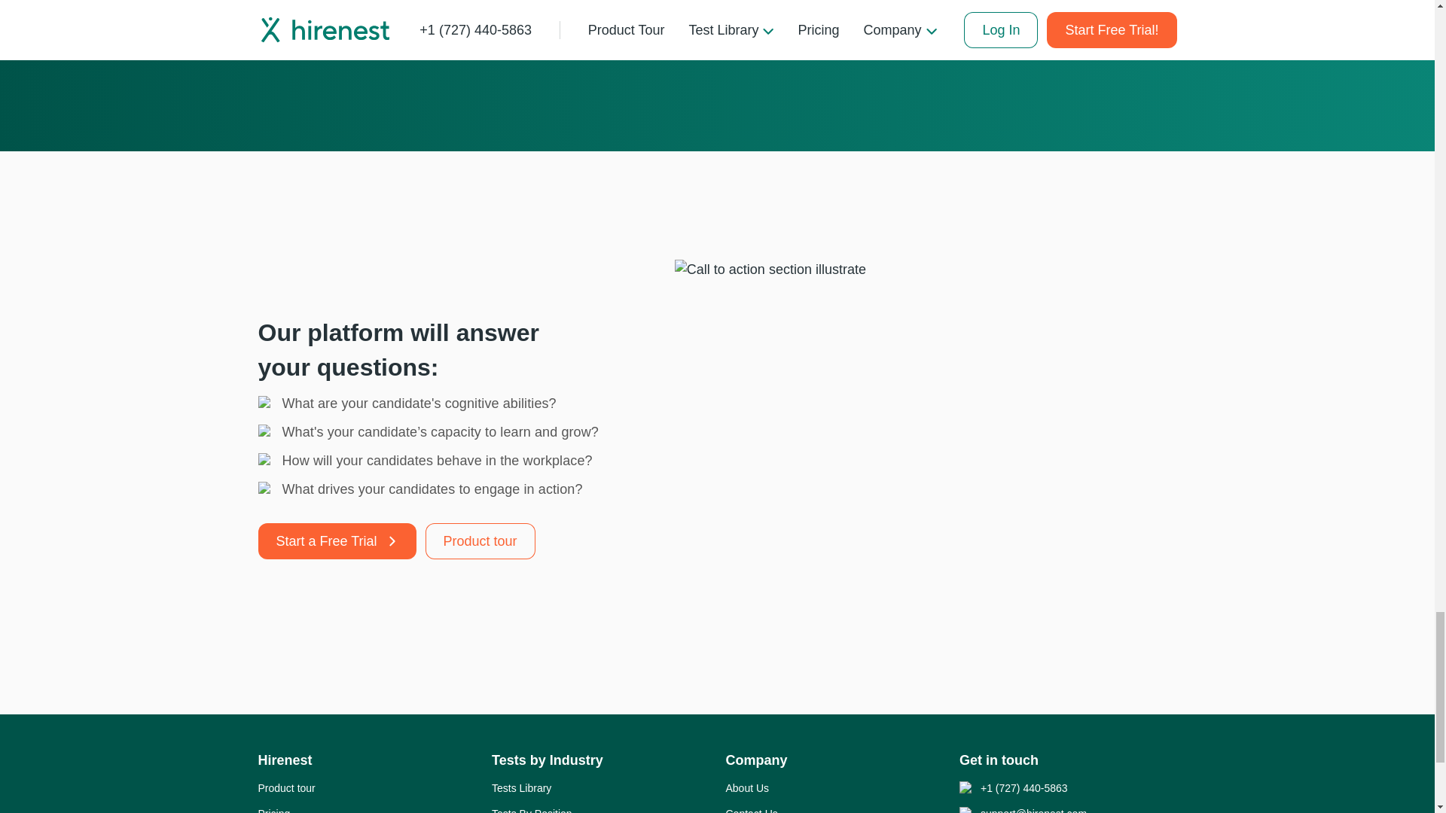  I want to click on About Us, so click(747, 787).